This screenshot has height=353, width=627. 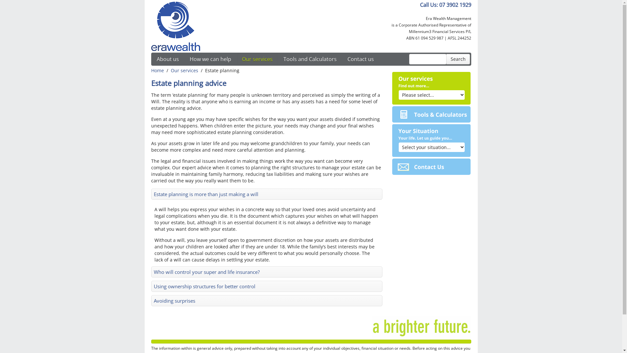 What do you see at coordinates (361, 59) in the screenshot?
I see `Contact us` at bounding box center [361, 59].